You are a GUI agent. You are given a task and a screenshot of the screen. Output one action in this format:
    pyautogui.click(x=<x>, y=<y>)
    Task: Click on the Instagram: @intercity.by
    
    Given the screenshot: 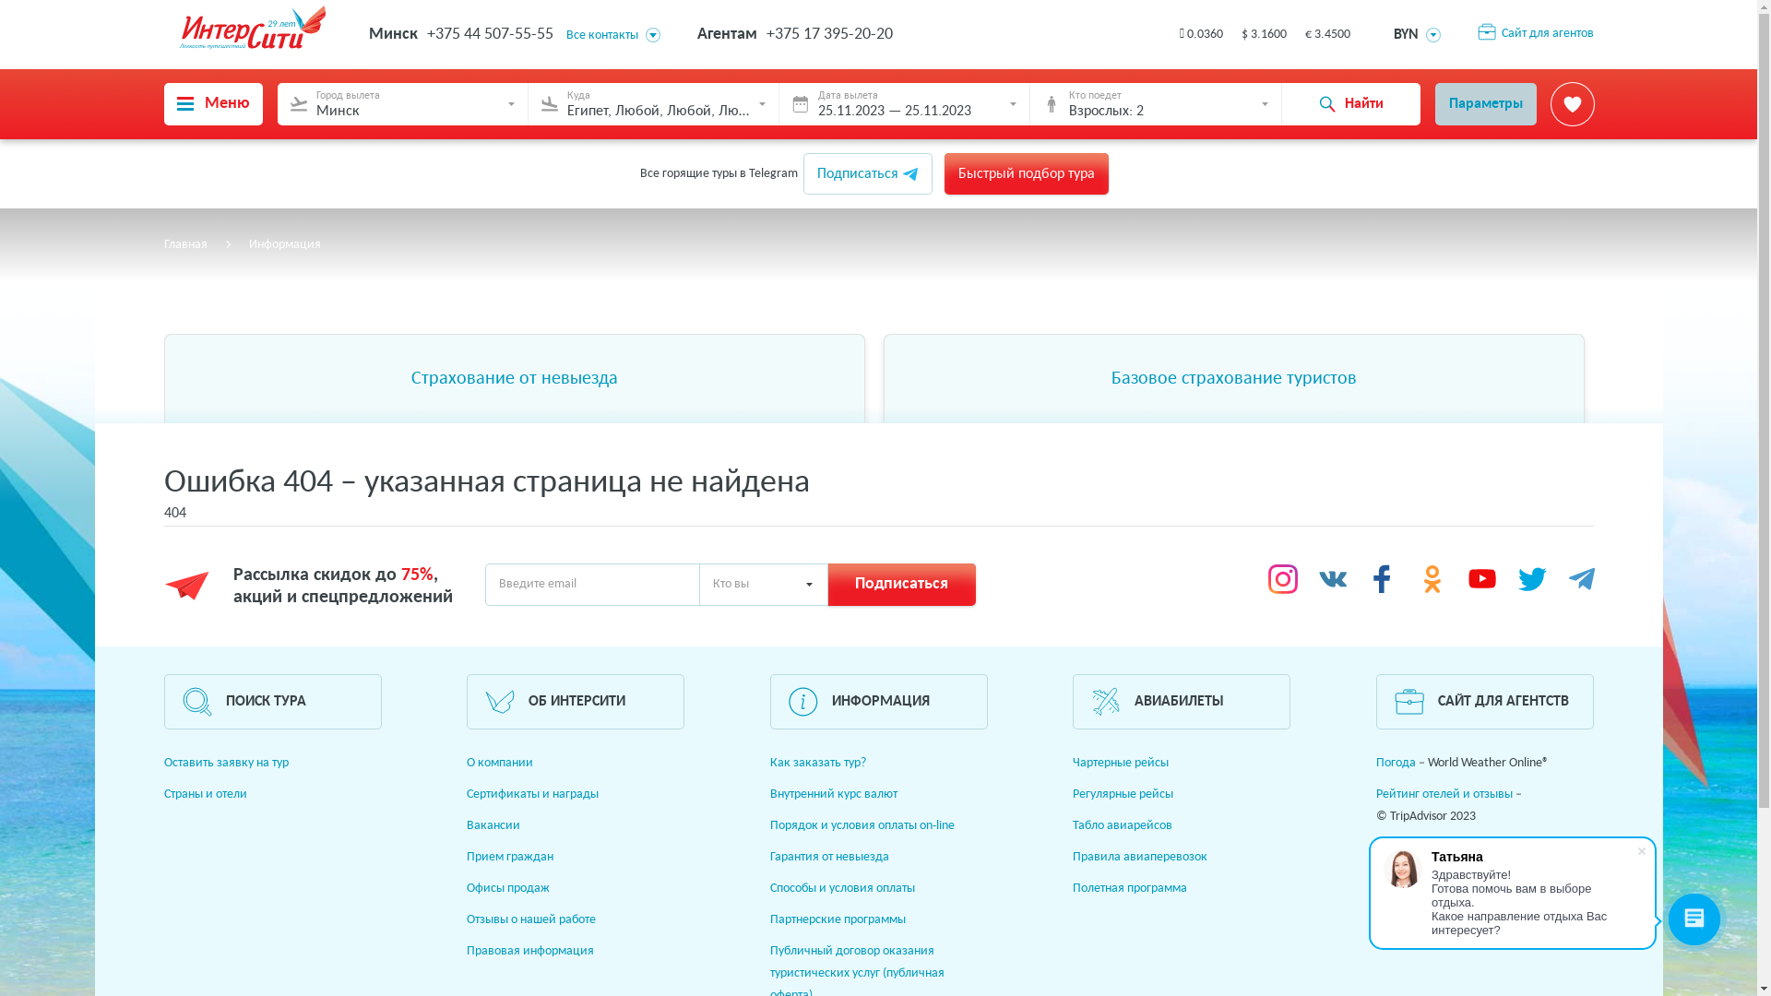 What is the action you would take?
    pyautogui.click(x=1283, y=579)
    